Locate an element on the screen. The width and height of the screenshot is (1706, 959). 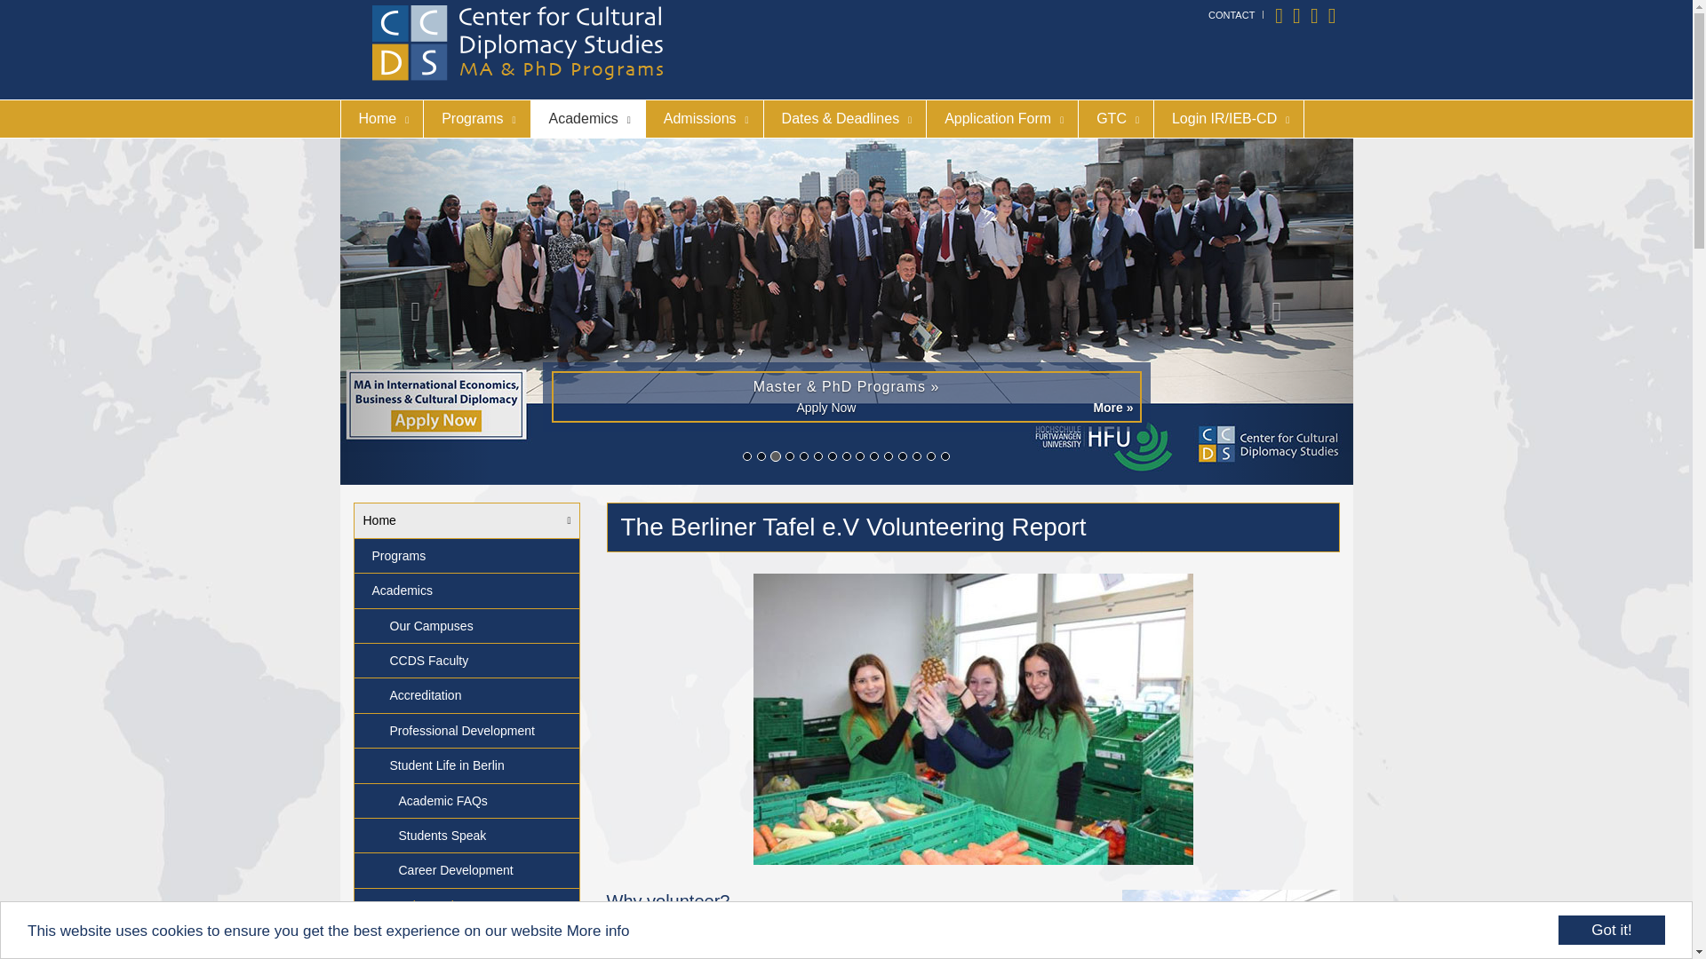
Academic FAQs is located at coordinates (466, 801).